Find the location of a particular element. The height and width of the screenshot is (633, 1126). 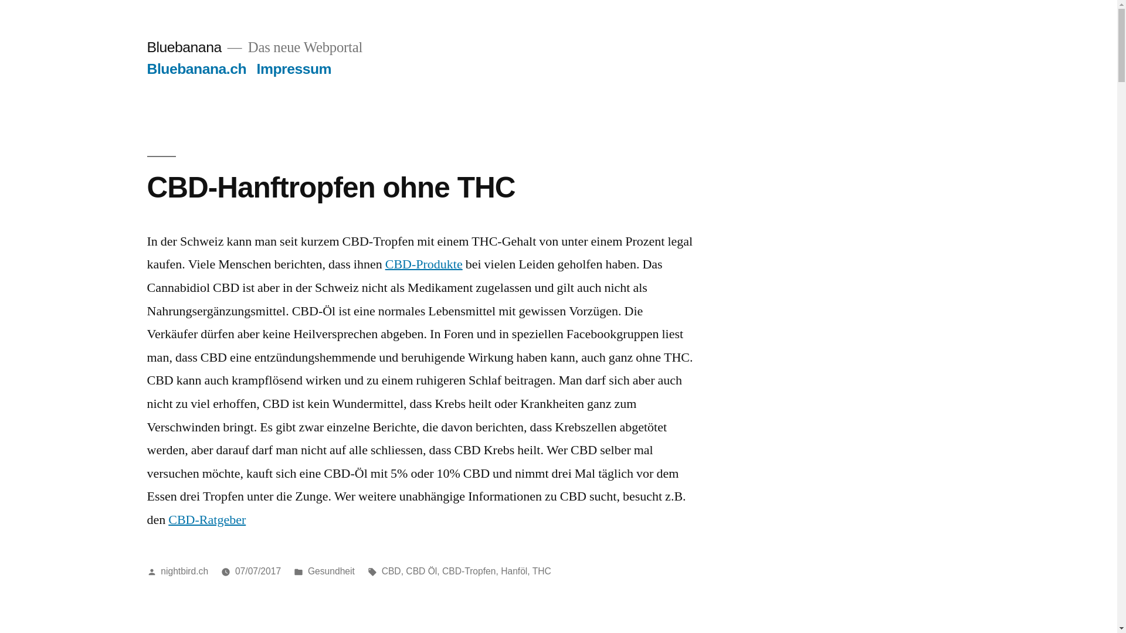

CBD-Tropfen is located at coordinates (469, 571).